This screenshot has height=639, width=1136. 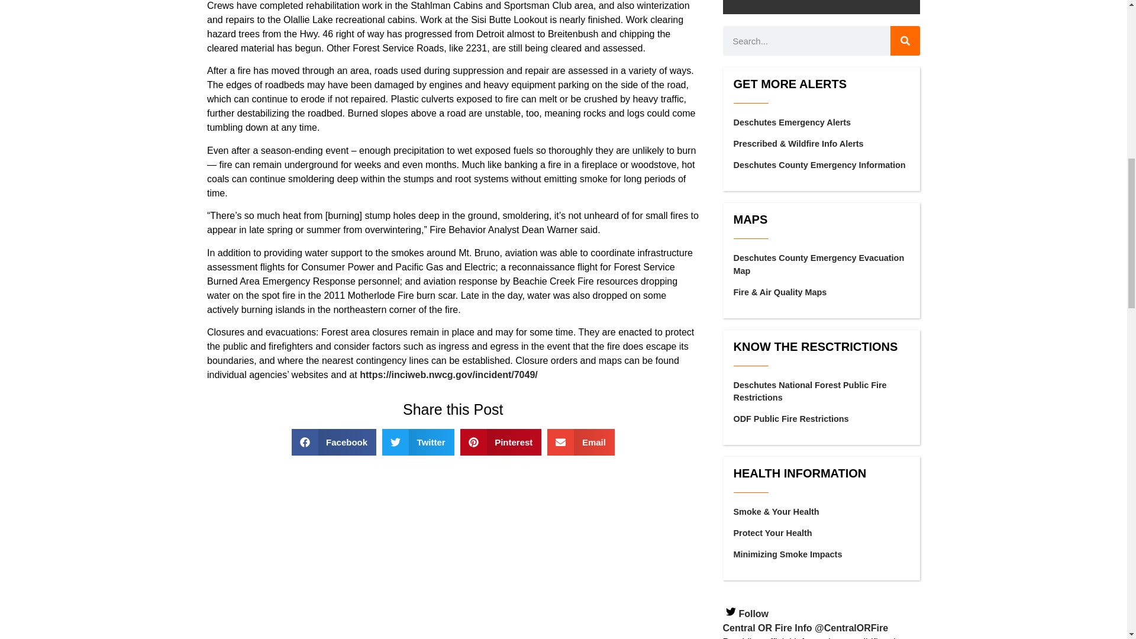 I want to click on ODF Public Fire Restrictions, so click(x=791, y=419).